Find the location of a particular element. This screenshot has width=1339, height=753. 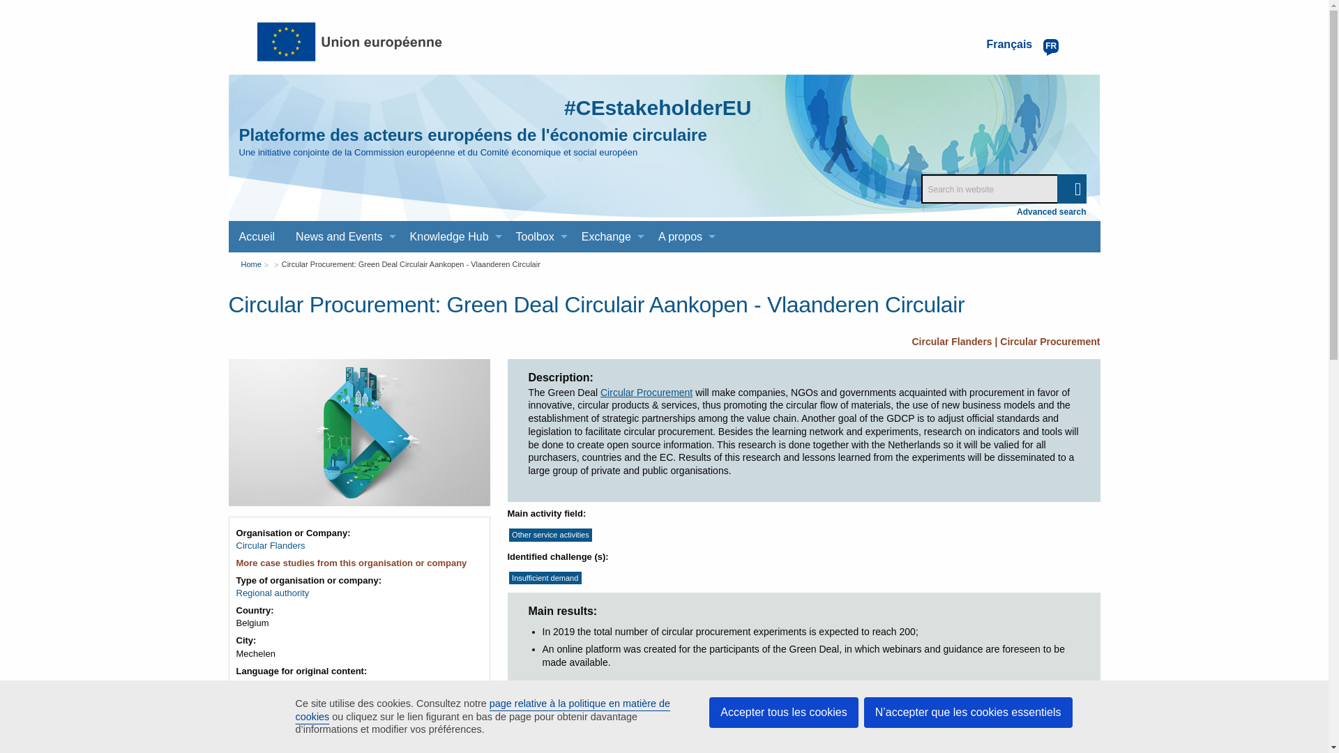

Accepter tous les cookies is located at coordinates (784, 713).